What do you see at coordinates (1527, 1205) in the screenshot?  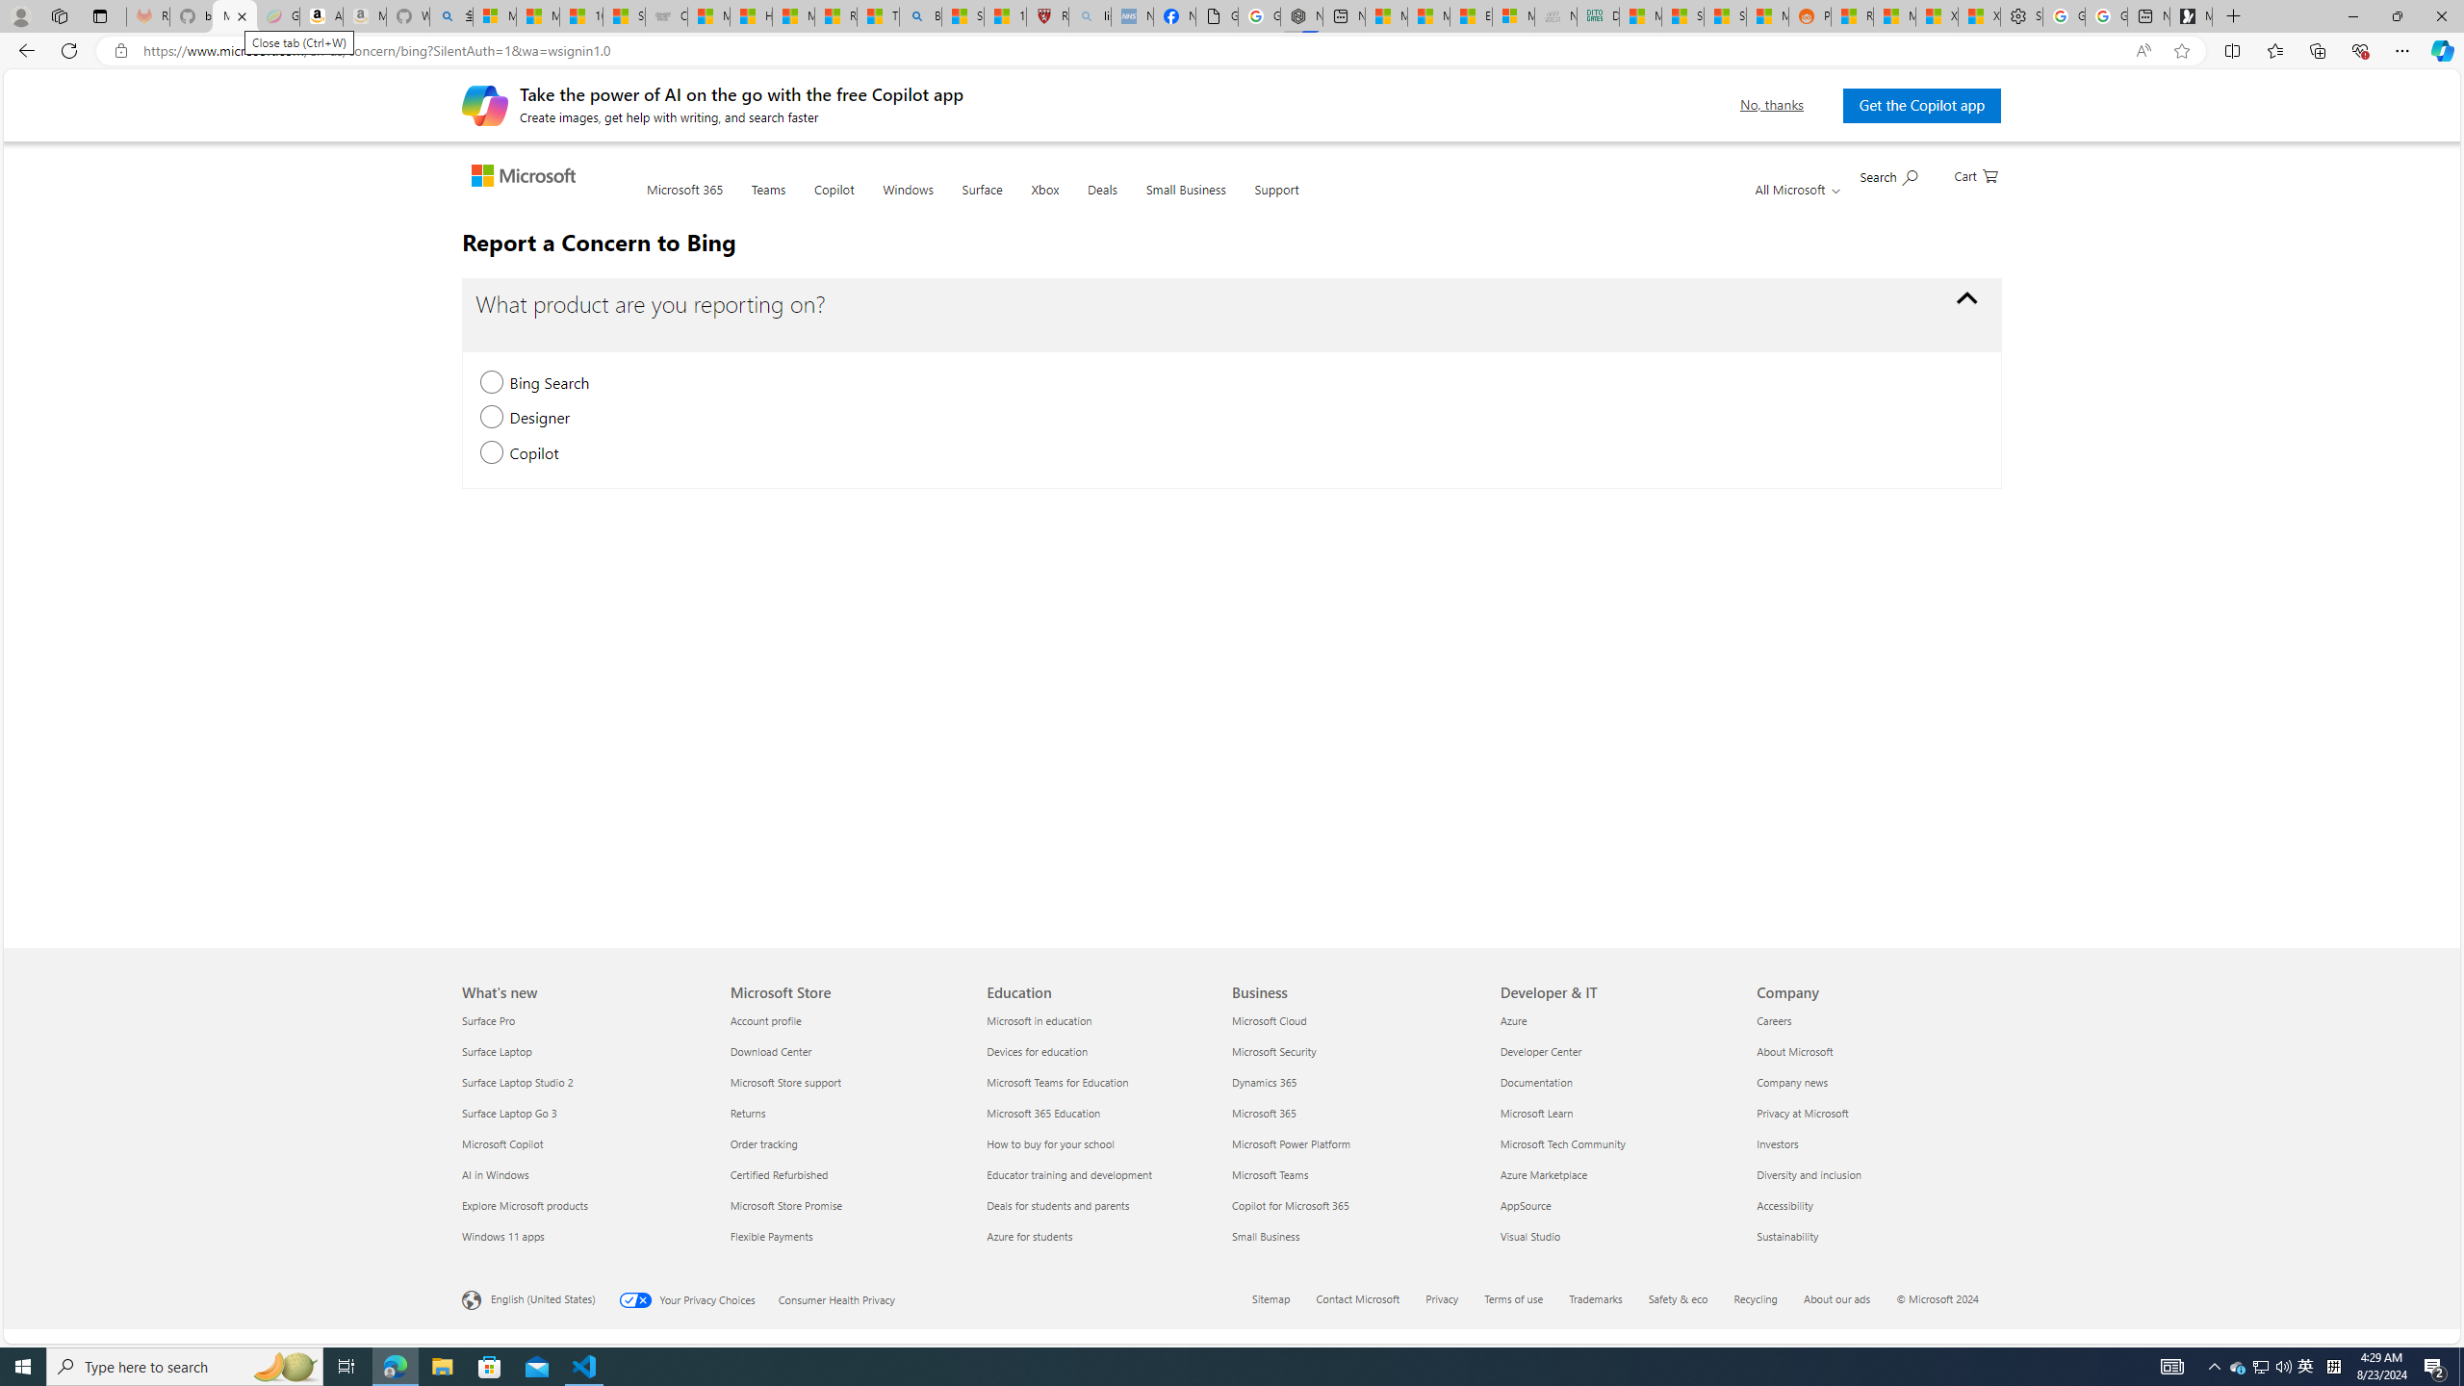 I see `AppSource Developer & IT` at bounding box center [1527, 1205].